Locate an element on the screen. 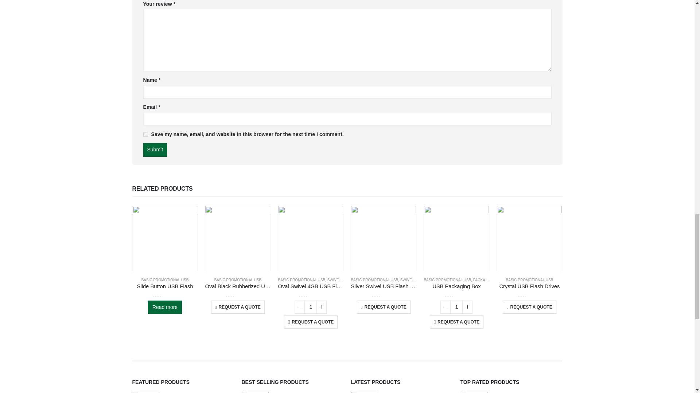  Submit is located at coordinates (155, 150).